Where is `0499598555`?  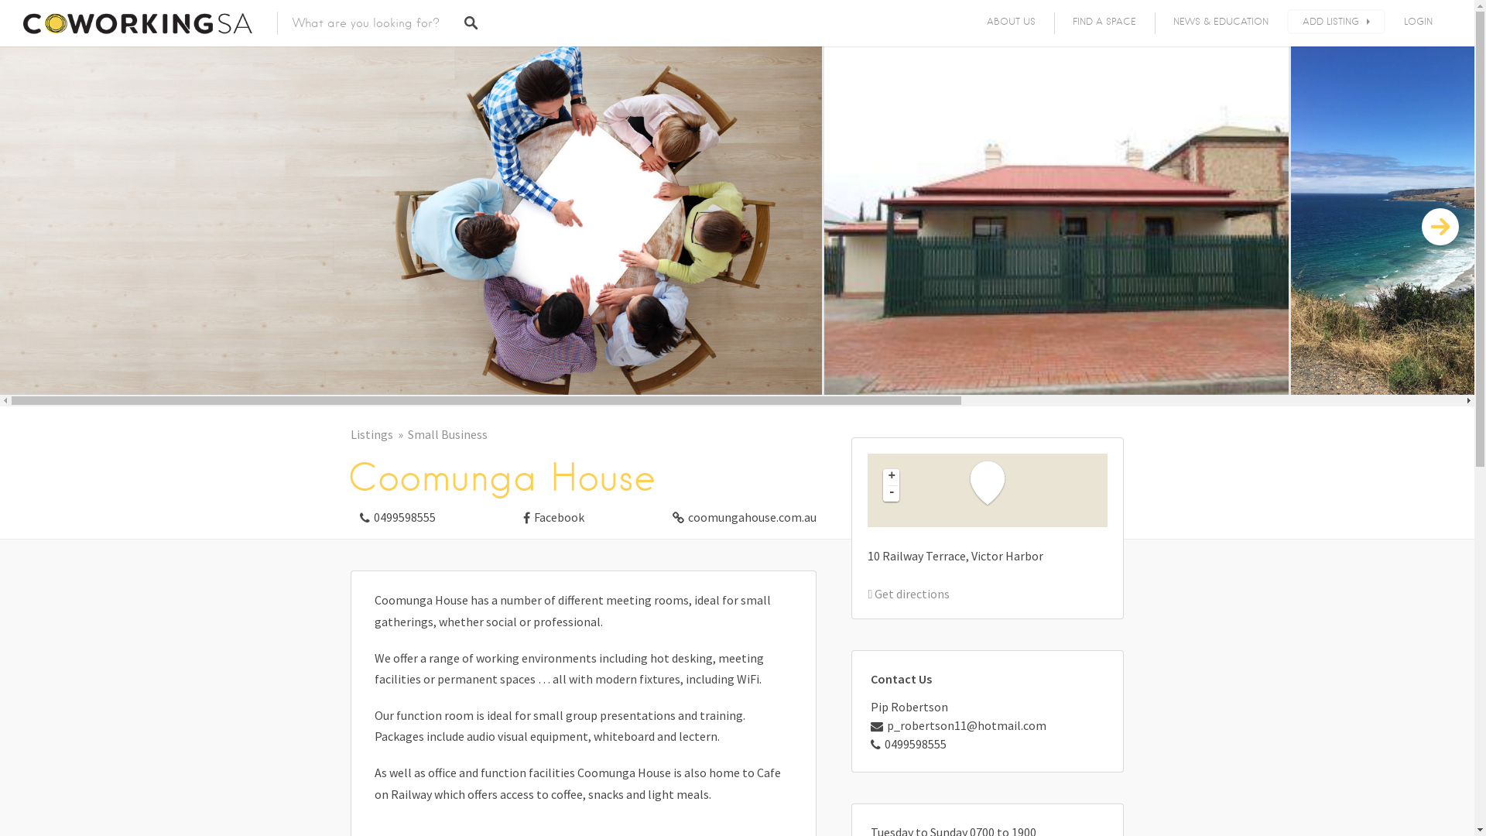
0499598555 is located at coordinates (909, 744).